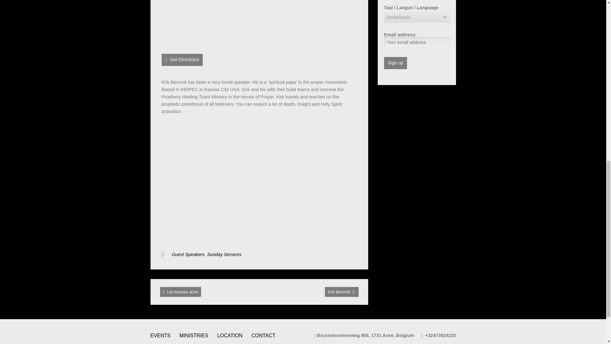 Image resolution: width=611 pixels, height=344 pixels. Describe the element at coordinates (395, 63) in the screenshot. I see `Sign up` at that location.